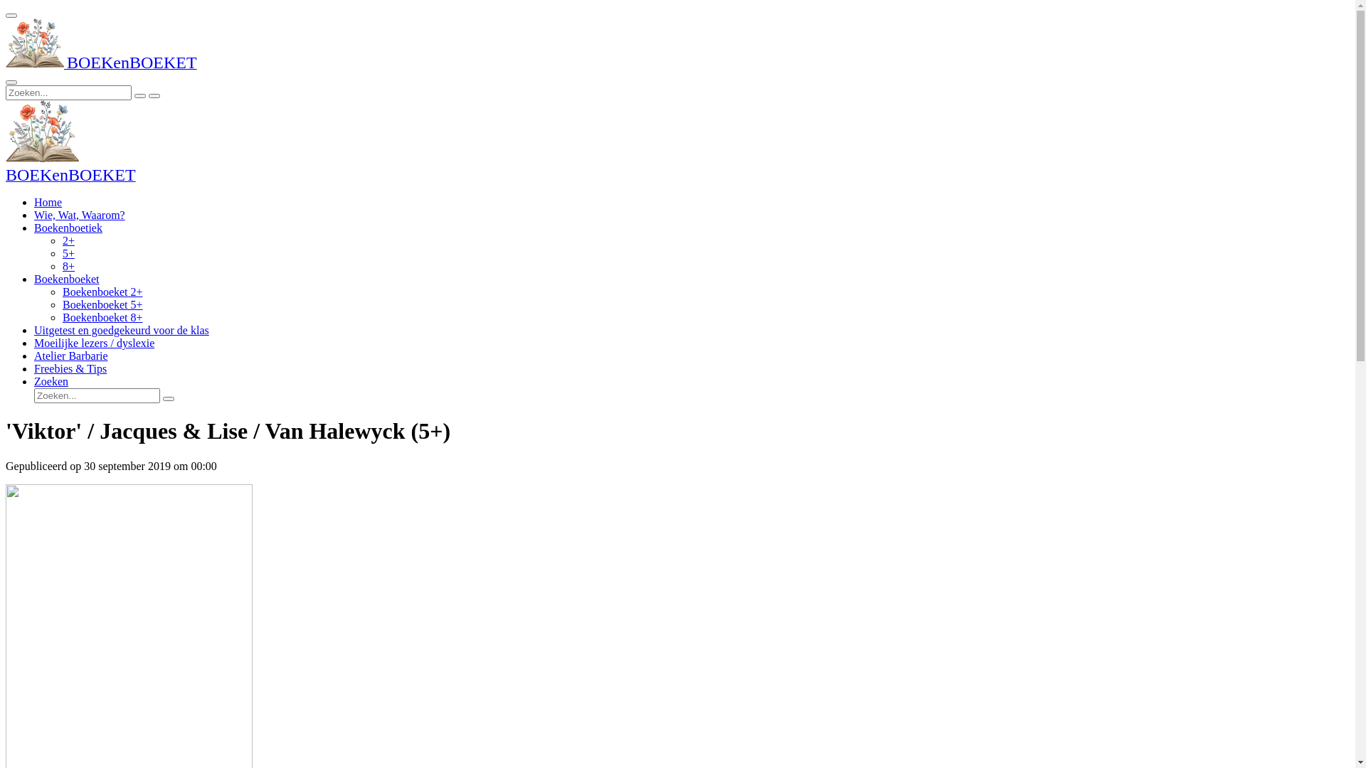 This screenshot has height=768, width=1366. Describe the element at coordinates (102, 304) in the screenshot. I see `Boekenboeket 5+` at that location.